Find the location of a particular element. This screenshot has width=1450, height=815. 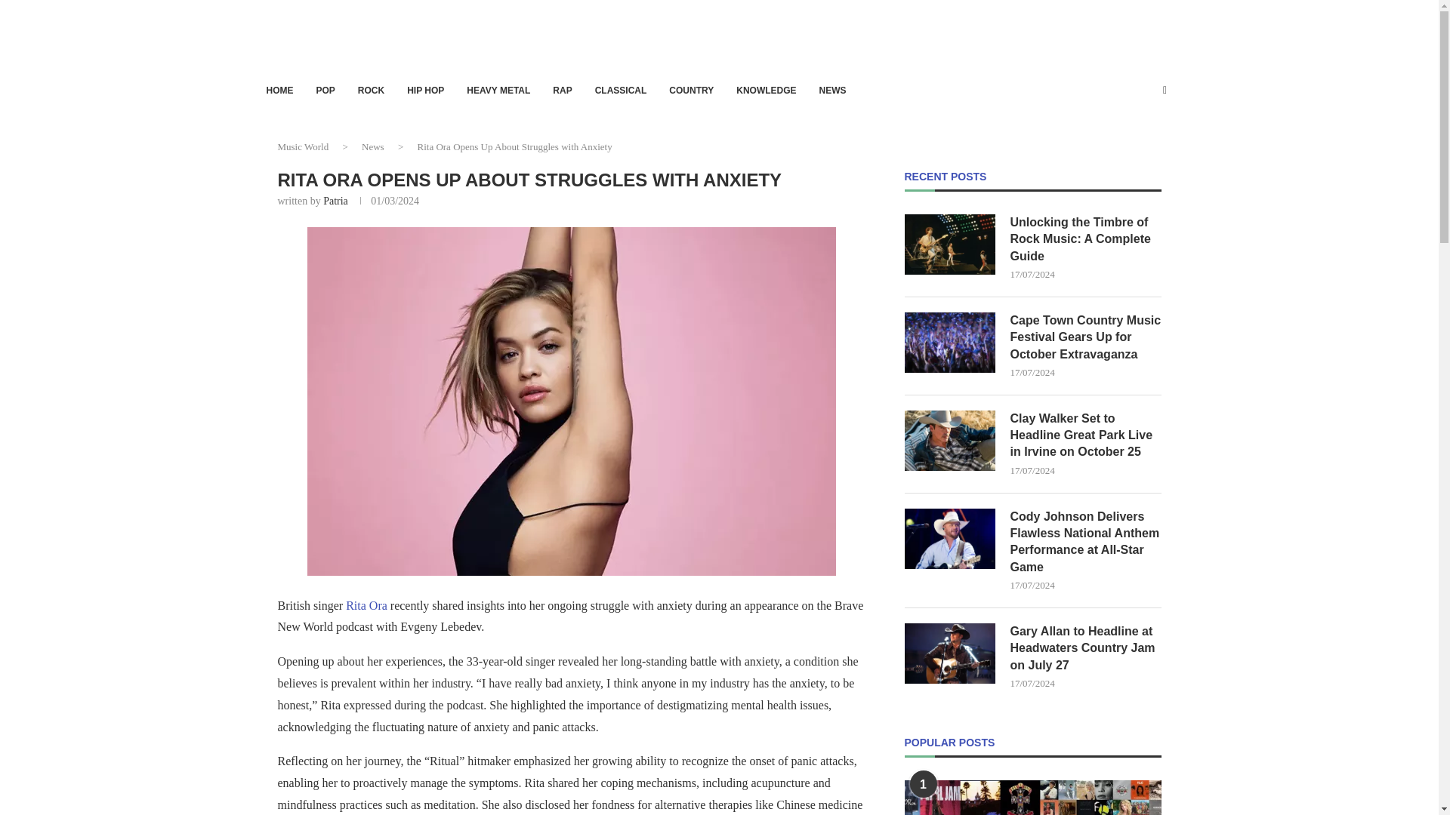

CLASSICAL is located at coordinates (621, 91).